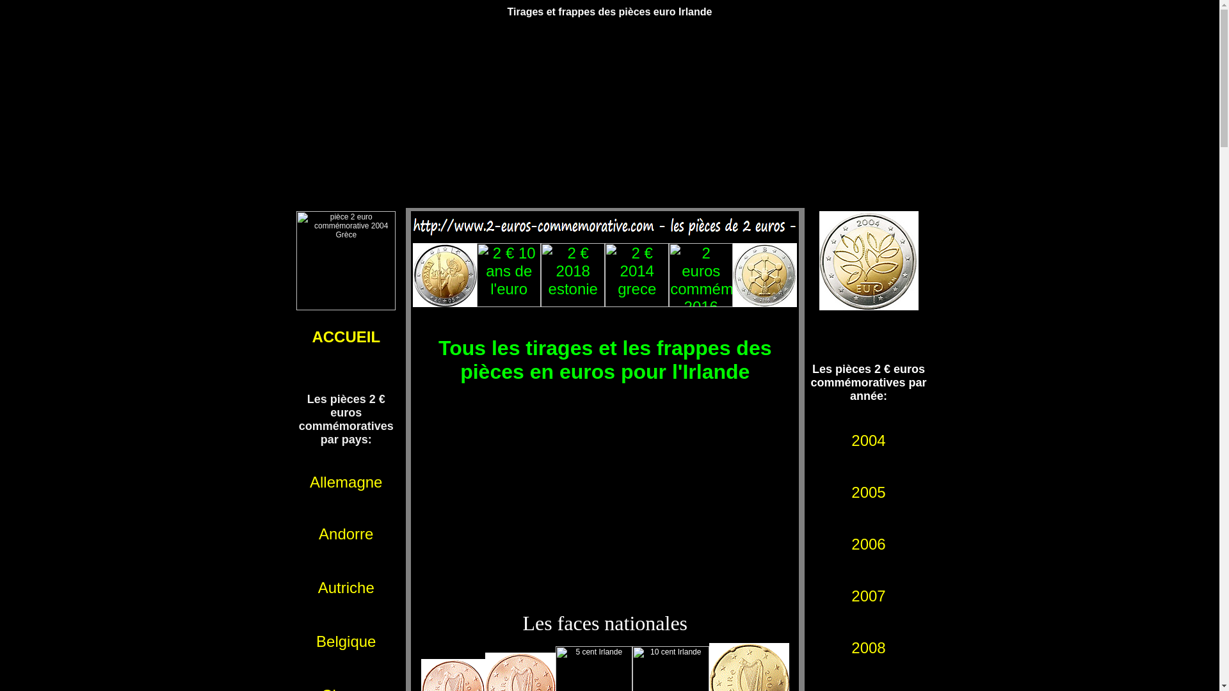 The width and height of the screenshot is (1229, 691). What do you see at coordinates (346, 485) in the screenshot?
I see `Allemagne` at bounding box center [346, 485].